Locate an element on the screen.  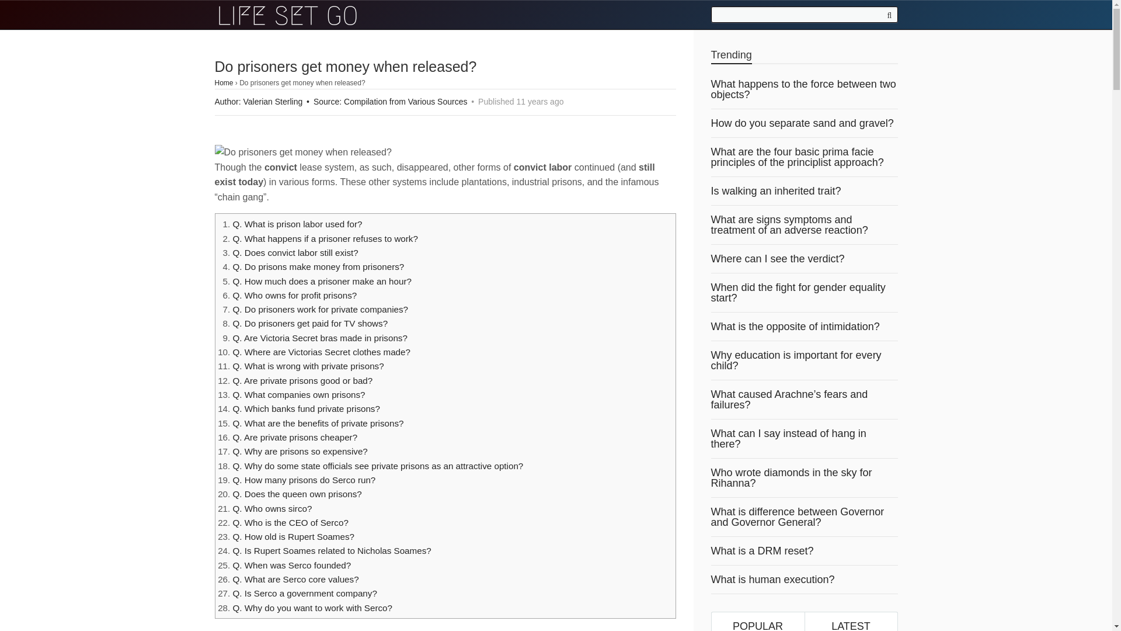
Q. Do prisoners get paid for TV shows? is located at coordinates (309, 323).